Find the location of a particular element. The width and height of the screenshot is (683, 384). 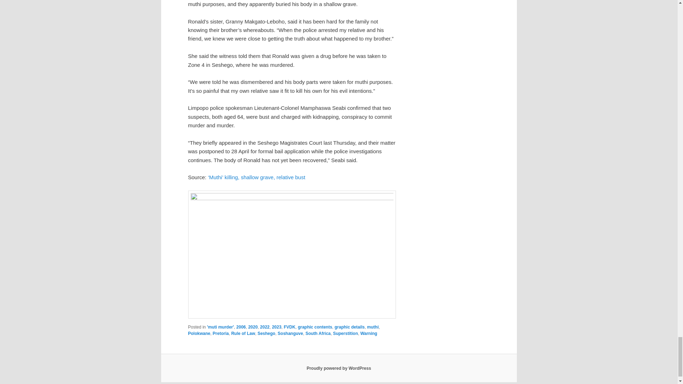

Semantic Personal Publishing Platform is located at coordinates (339, 368).